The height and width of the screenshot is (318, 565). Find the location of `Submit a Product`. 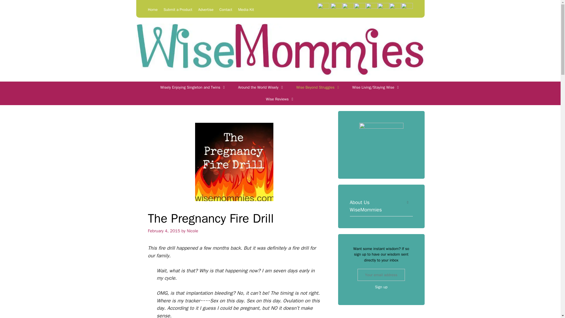

Submit a Product is located at coordinates (178, 9).